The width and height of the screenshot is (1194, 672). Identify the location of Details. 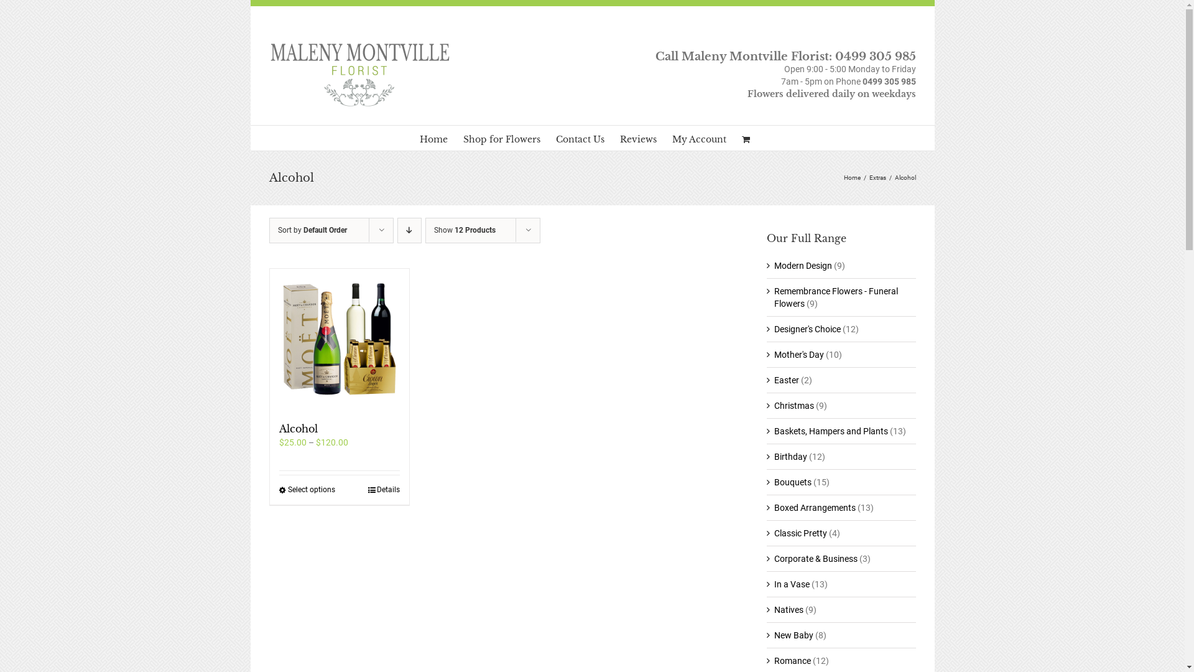
(384, 490).